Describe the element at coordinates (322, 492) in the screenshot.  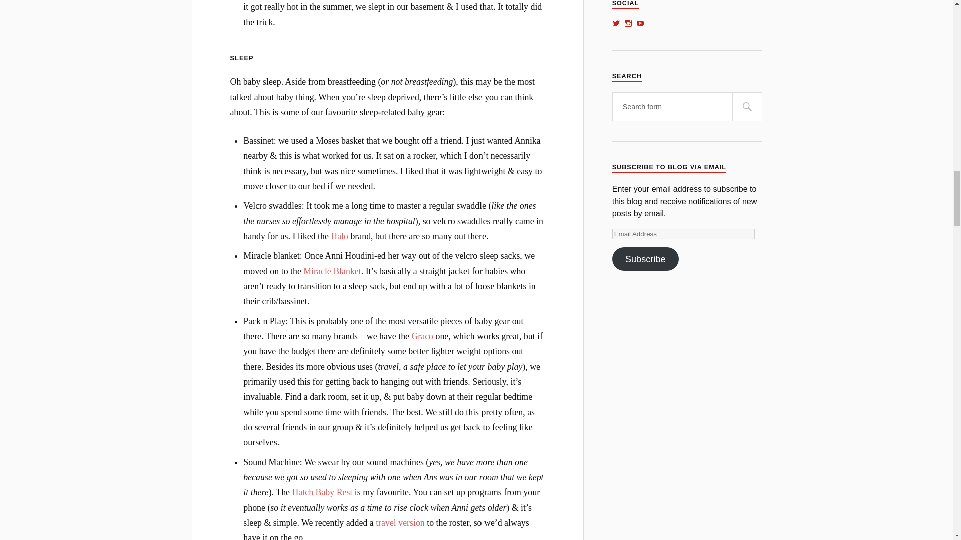
I see `Hatch Baby Rest` at that location.